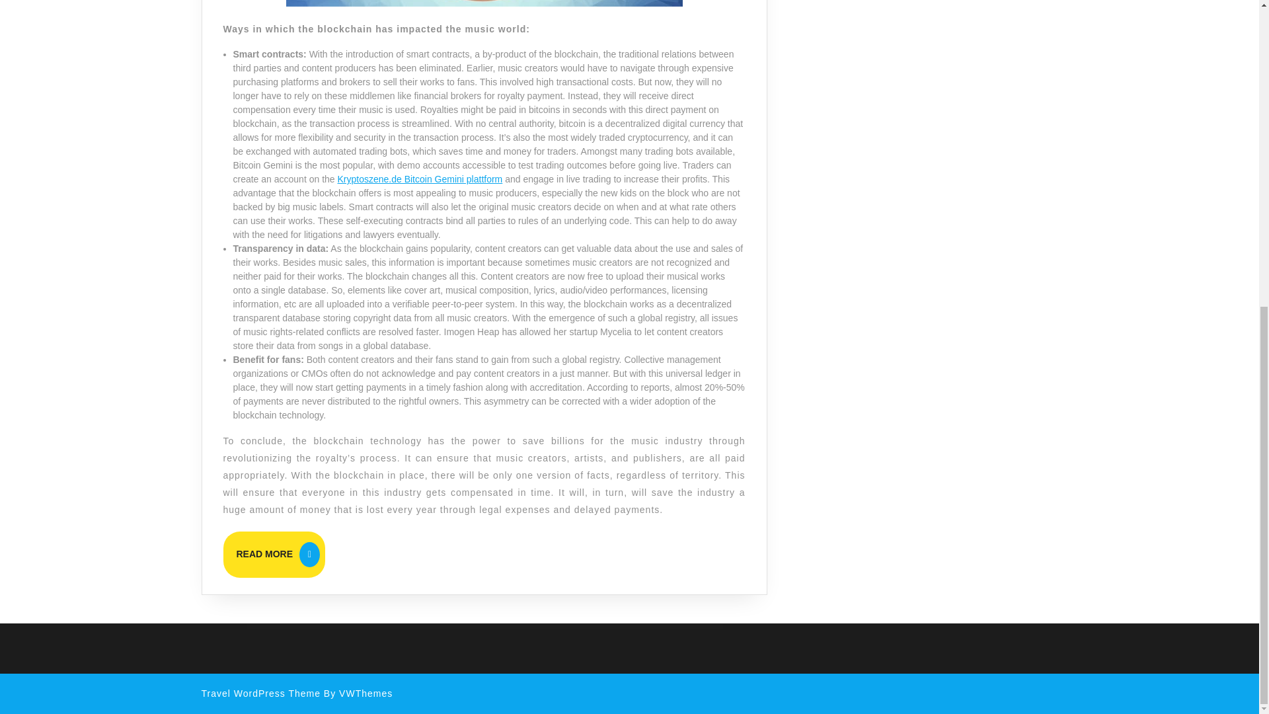 This screenshot has height=714, width=1269. What do you see at coordinates (260, 694) in the screenshot?
I see `Travel WordPress Theme` at bounding box center [260, 694].